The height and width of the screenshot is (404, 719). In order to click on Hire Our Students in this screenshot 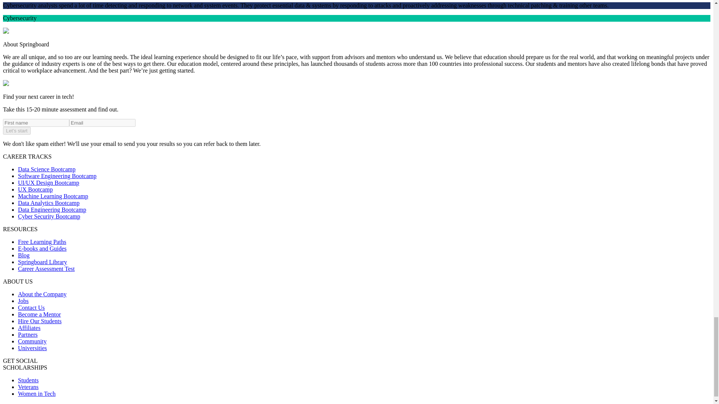, I will do `click(40, 321)`.